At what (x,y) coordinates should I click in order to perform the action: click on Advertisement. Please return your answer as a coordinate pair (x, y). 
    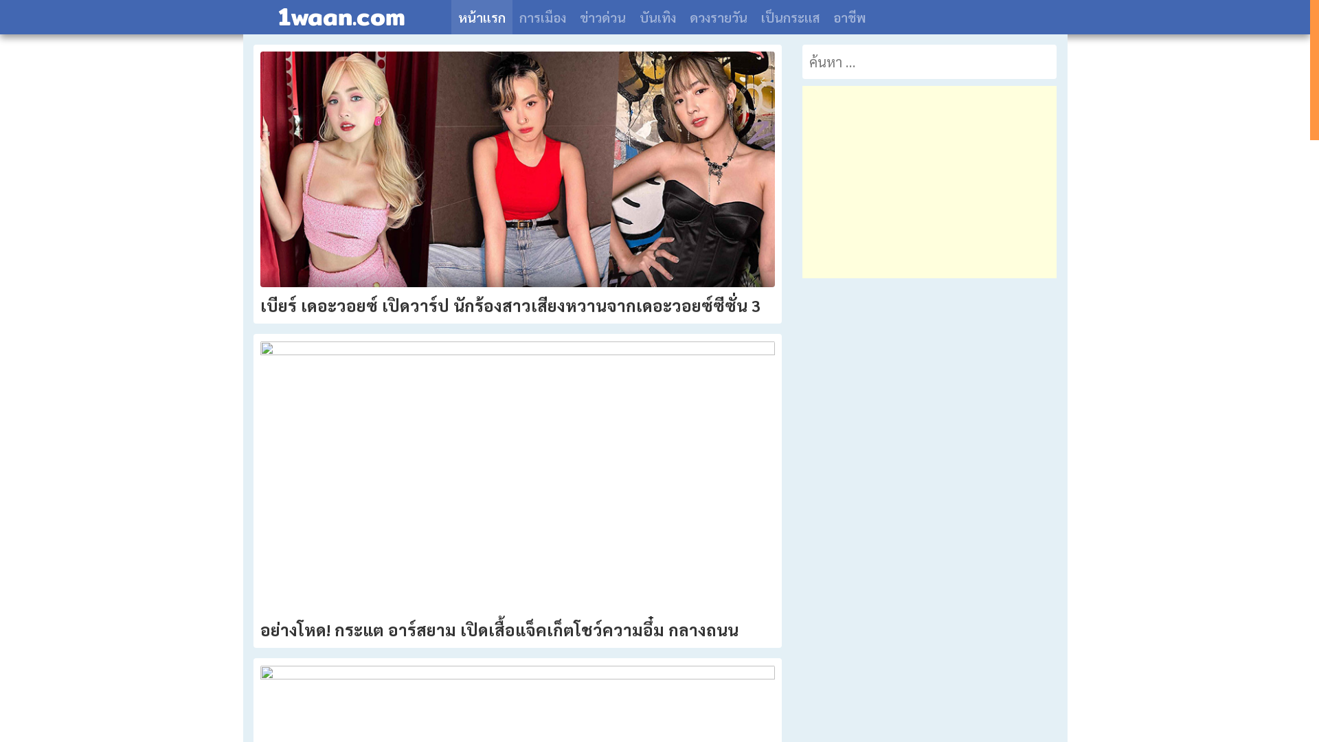
    Looking at the image, I should click on (929, 182).